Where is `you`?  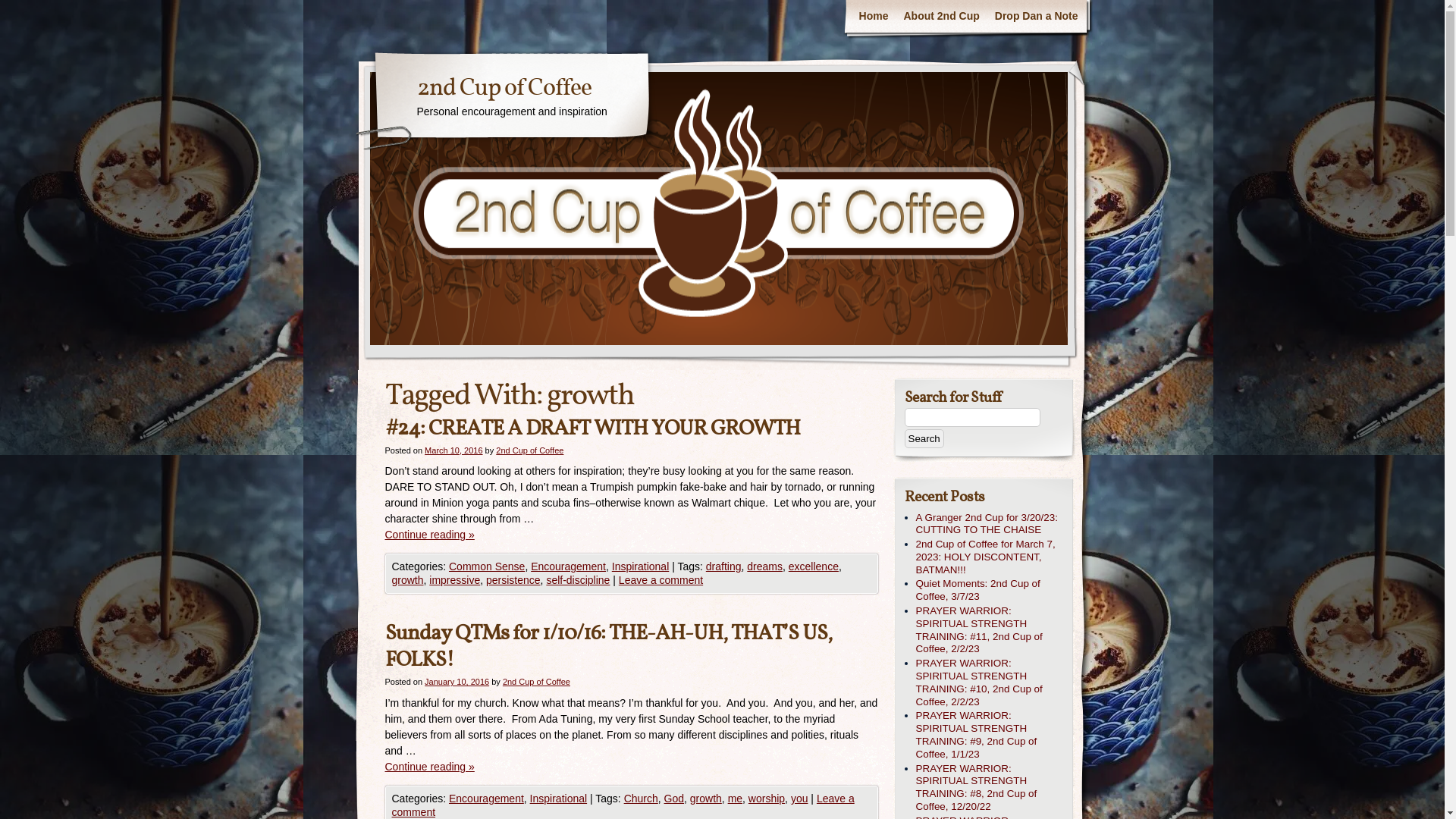 you is located at coordinates (799, 799).